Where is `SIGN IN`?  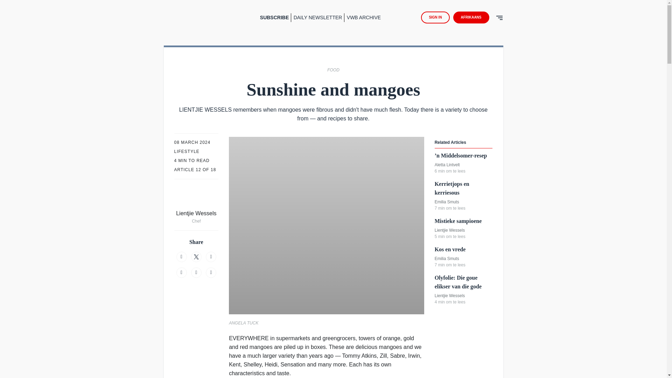 SIGN IN is located at coordinates (437, 17).